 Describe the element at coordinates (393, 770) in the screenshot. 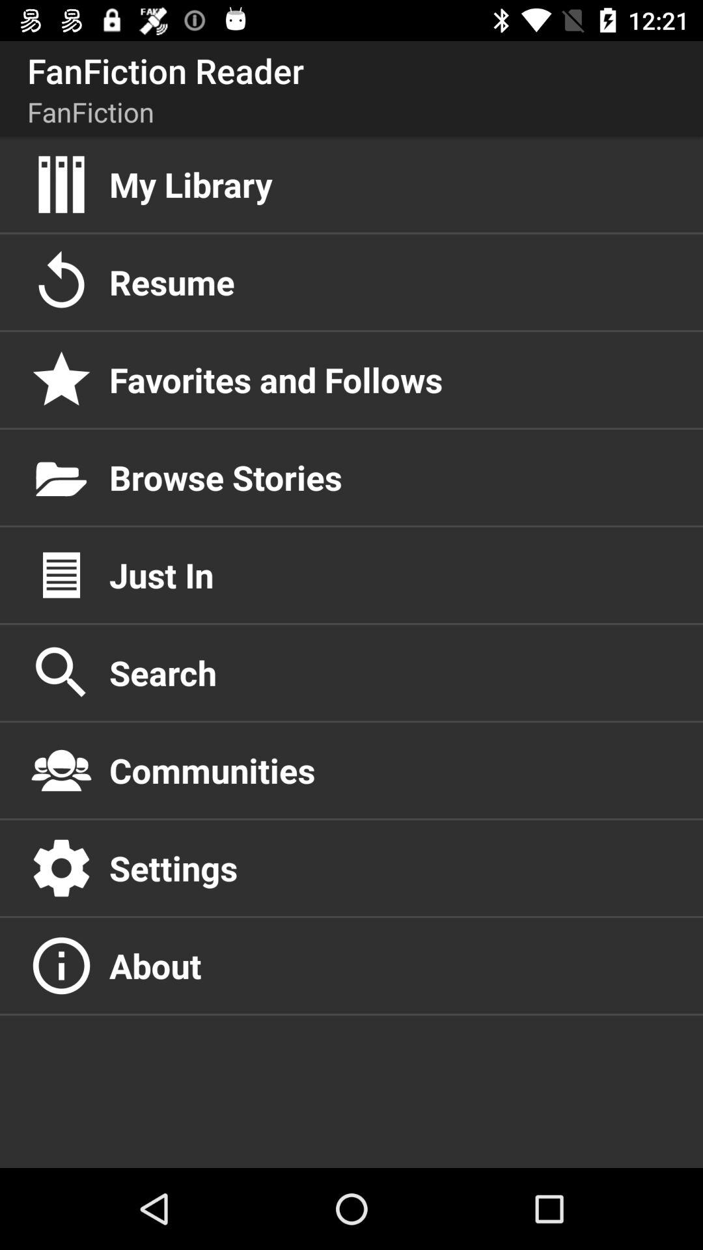

I see `scroll to communities` at that location.